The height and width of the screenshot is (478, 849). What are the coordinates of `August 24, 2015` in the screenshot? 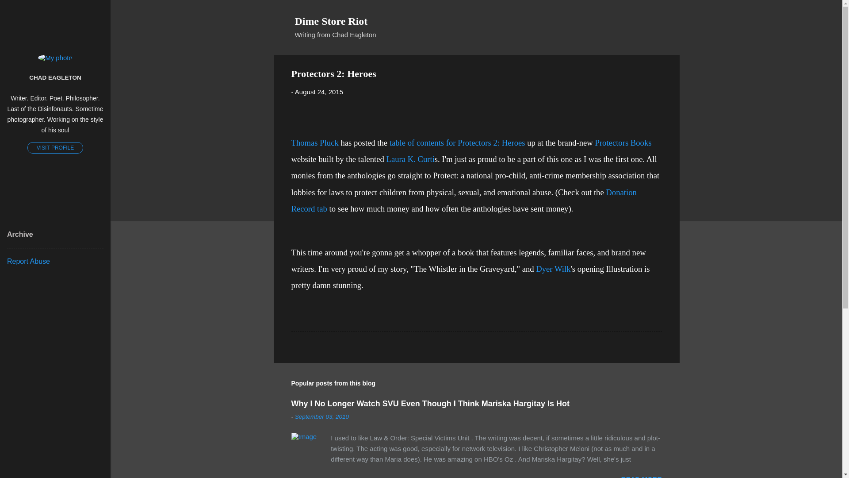 It's located at (318, 92).